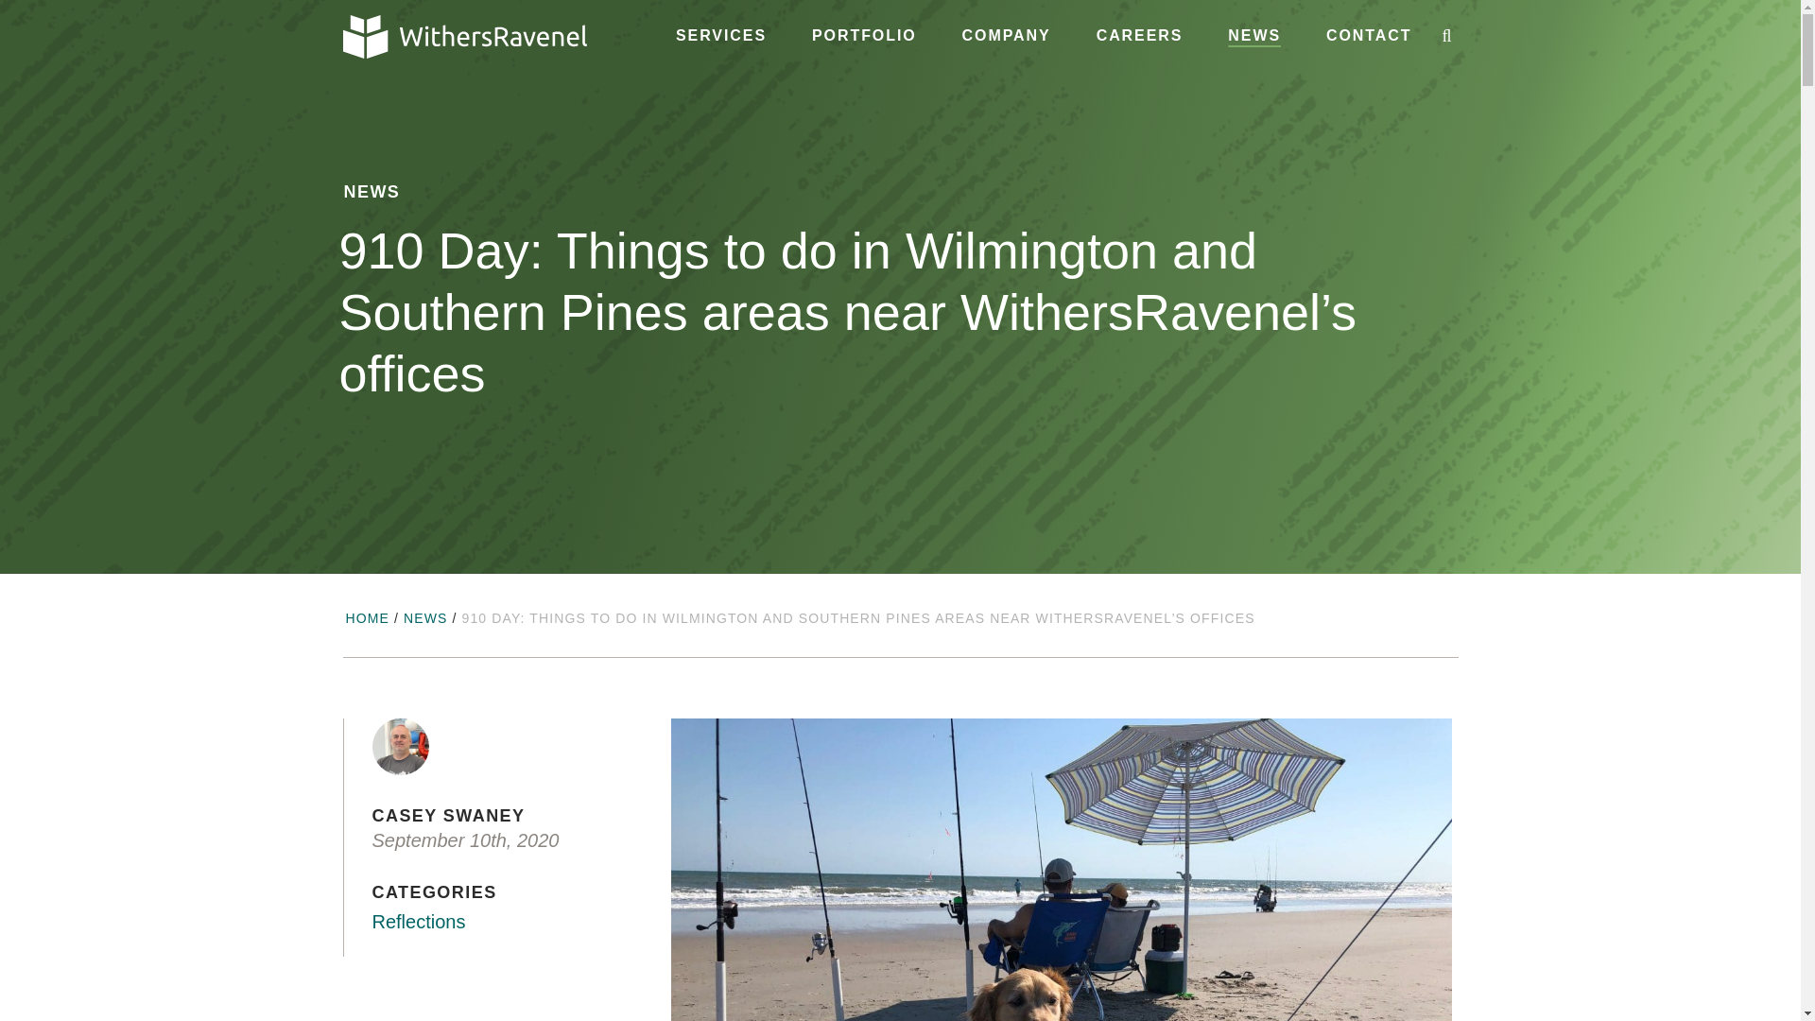 The height and width of the screenshot is (1021, 1815). Describe the element at coordinates (464, 36) in the screenshot. I see `Visit Home Page` at that location.